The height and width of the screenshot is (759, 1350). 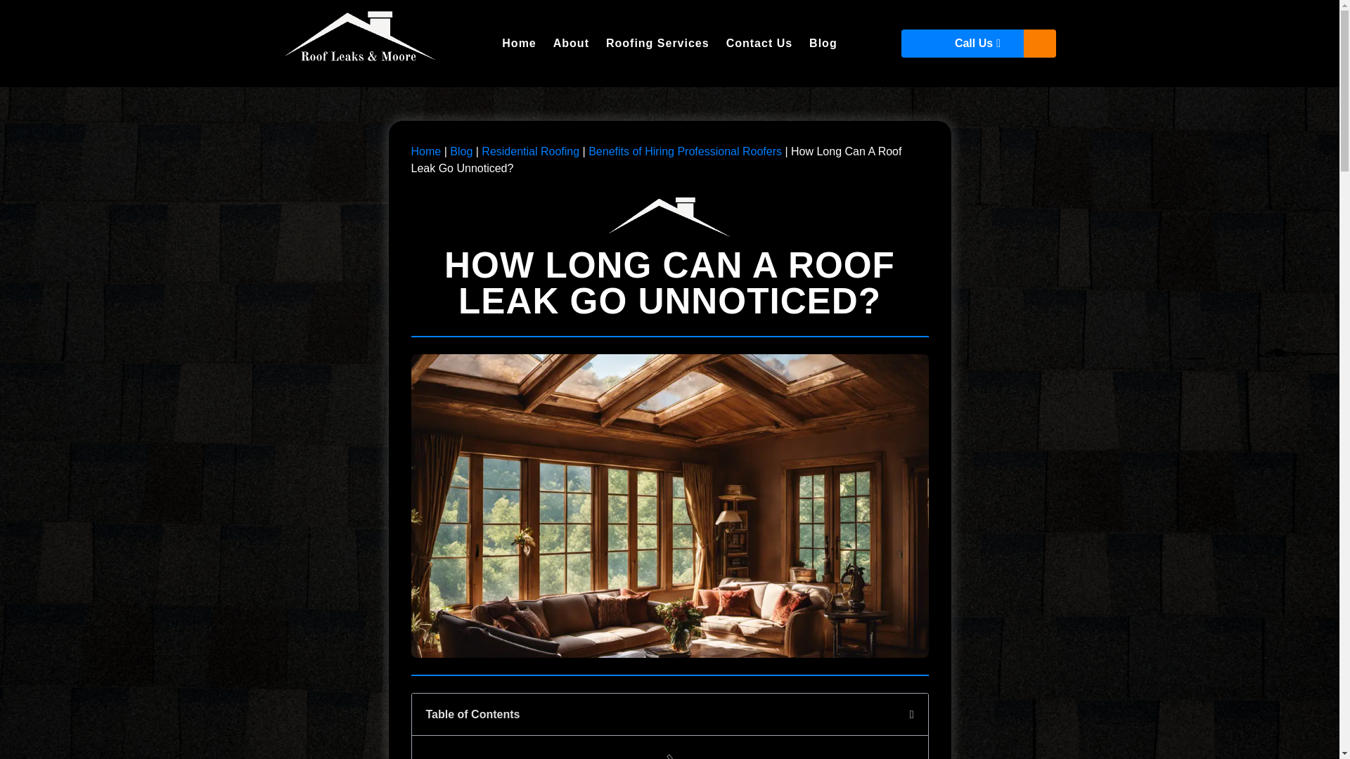 What do you see at coordinates (461, 151) in the screenshot?
I see `Blog` at bounding box center [461, 151].